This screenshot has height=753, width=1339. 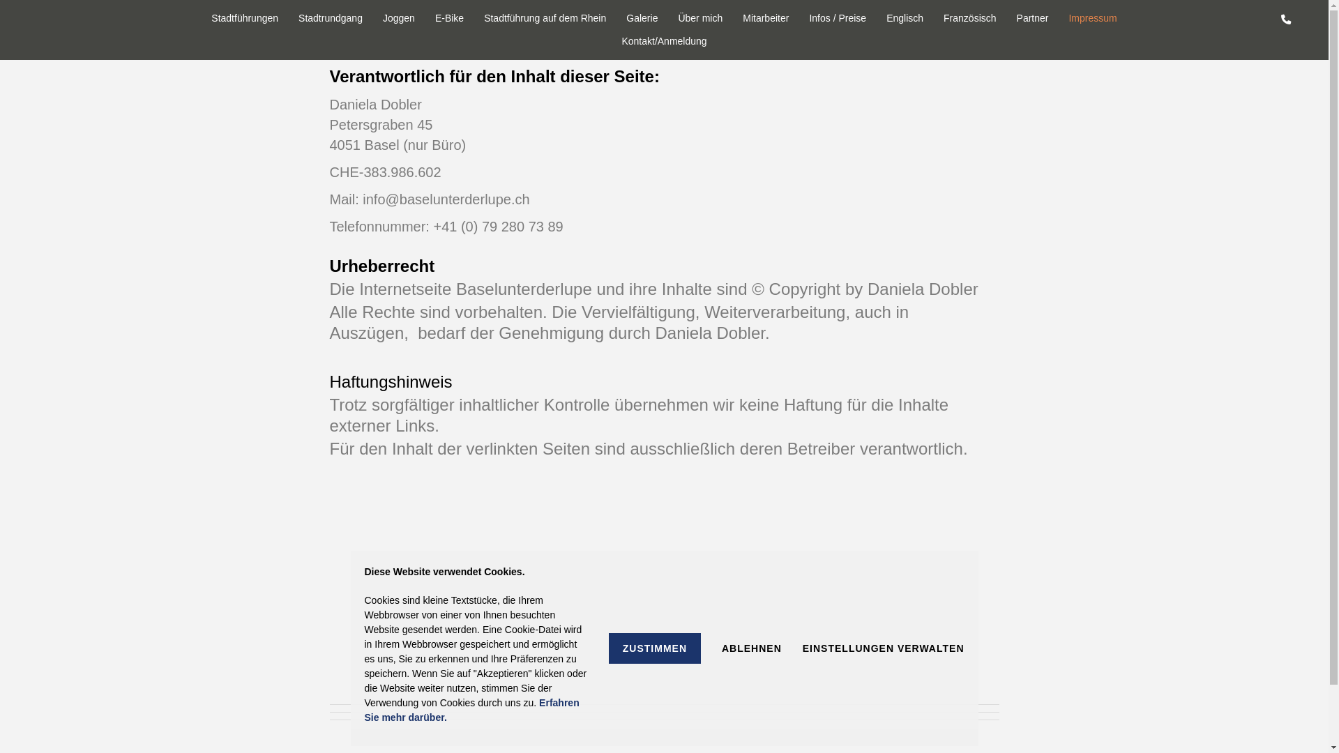 What do you see at coordinates (655, 648) in the screenshot?
I see `ZUSTIMMEN` at bounding box center [655, 648].